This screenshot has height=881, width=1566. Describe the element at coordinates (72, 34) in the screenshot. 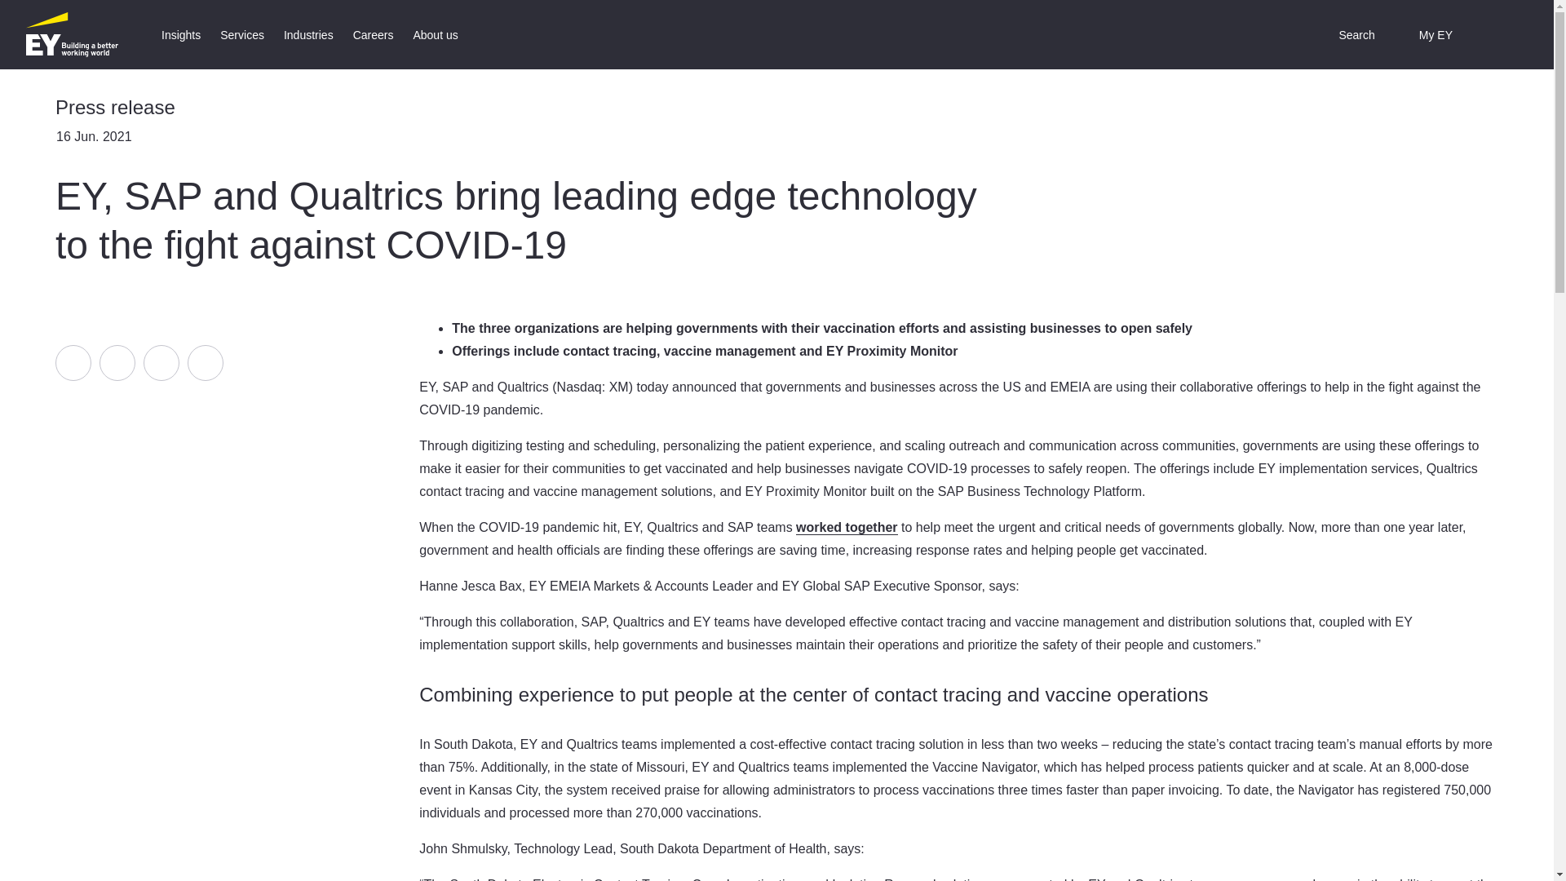

I see `EY Homepage` at that location.